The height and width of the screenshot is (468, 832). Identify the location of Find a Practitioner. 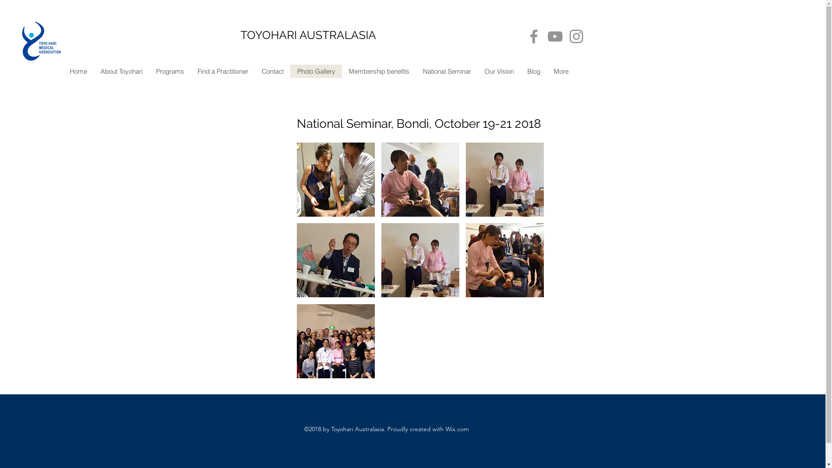
(223, 71).